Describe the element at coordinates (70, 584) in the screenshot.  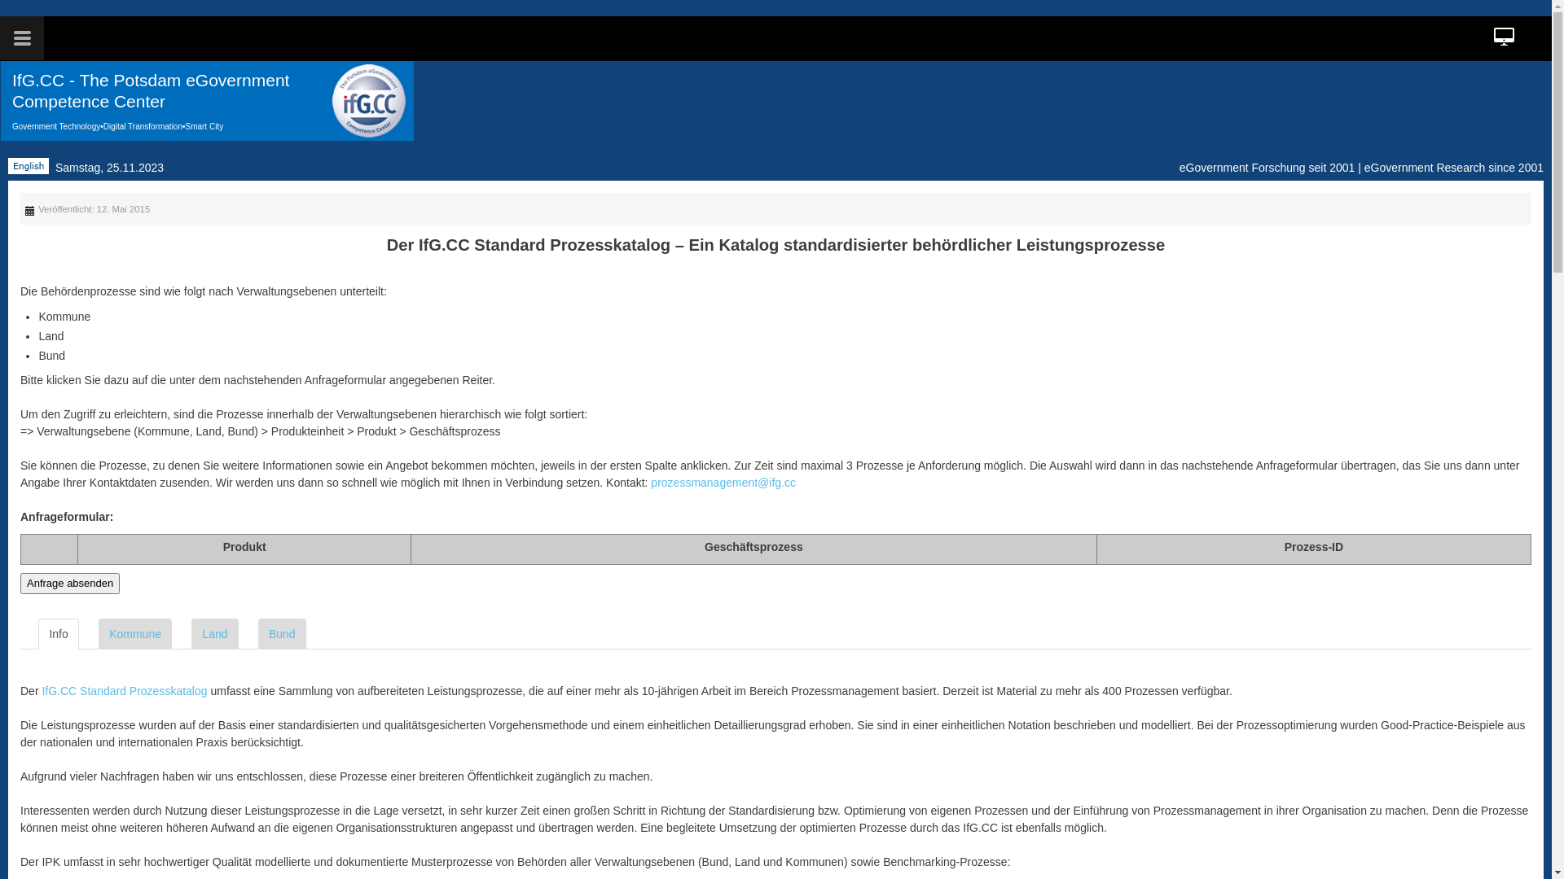
I see `Anfrage absenden` at that location.